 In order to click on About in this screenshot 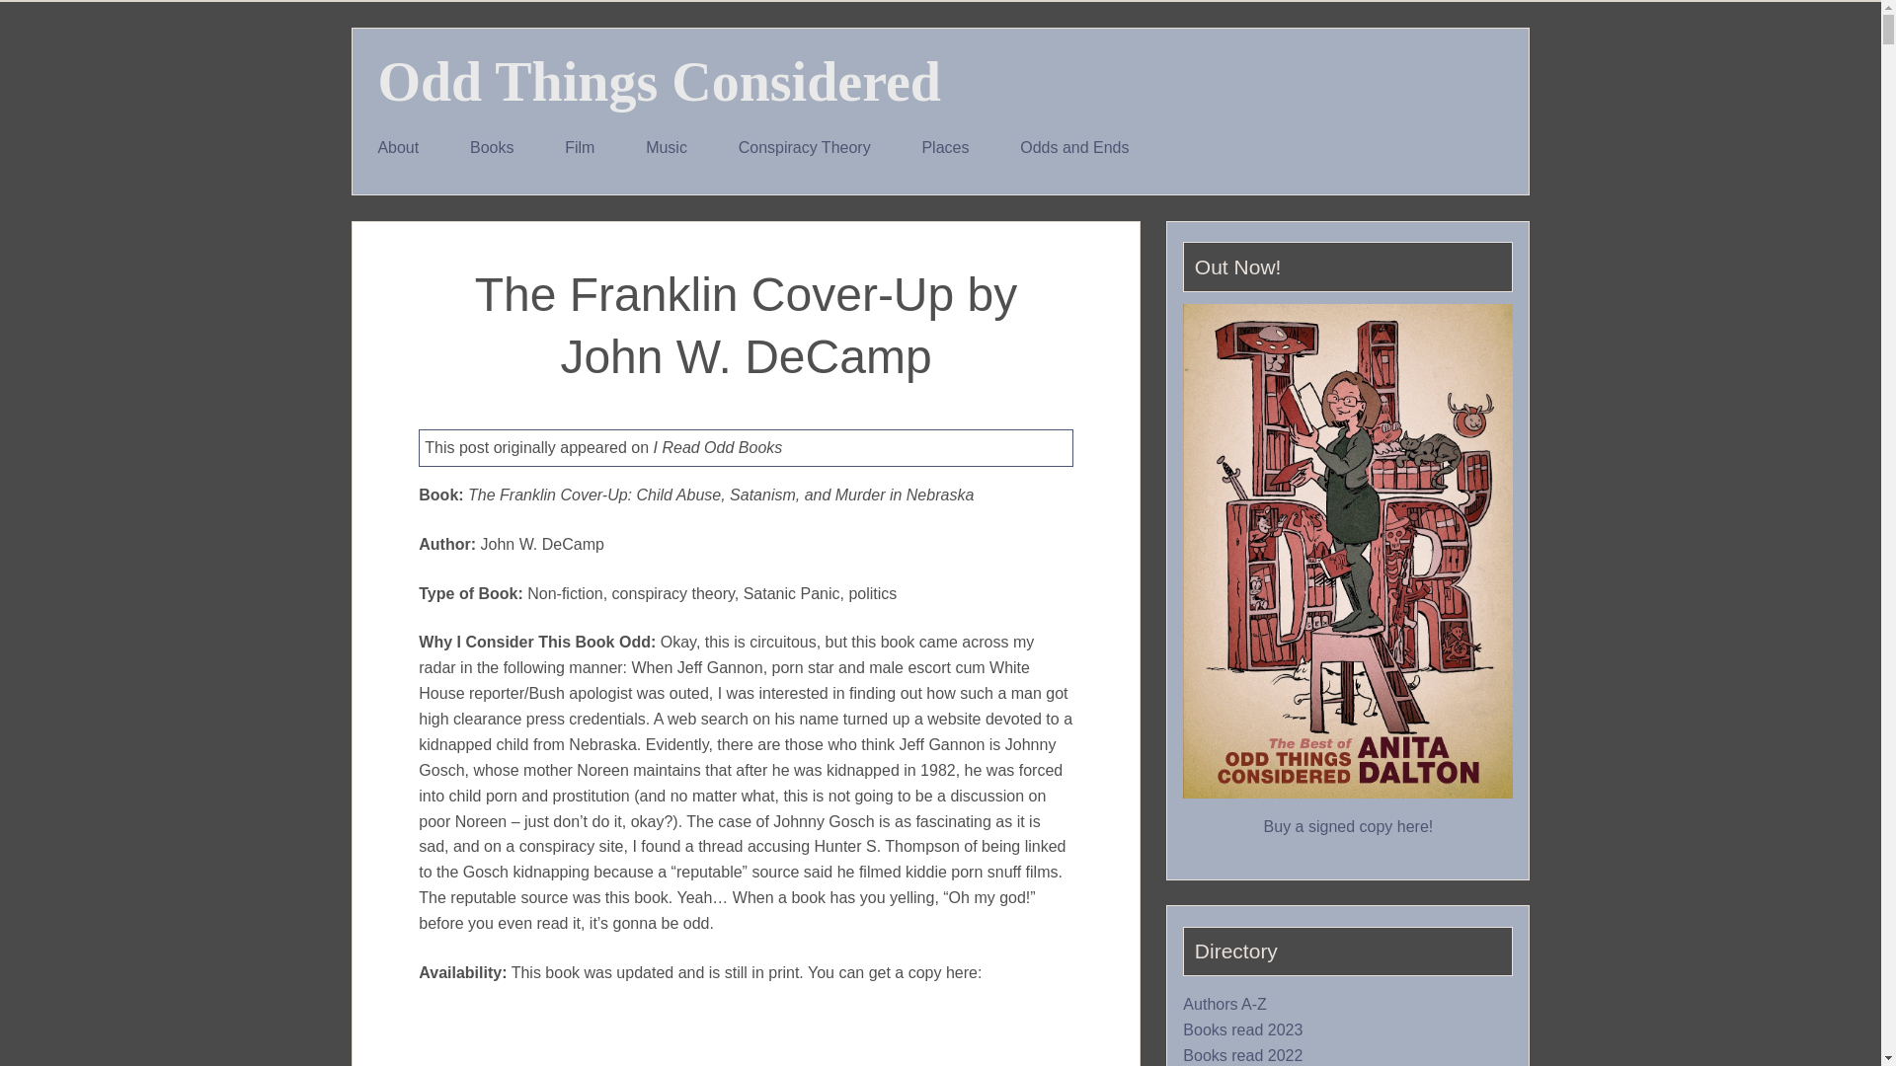, I will do `click(399, 148)`.